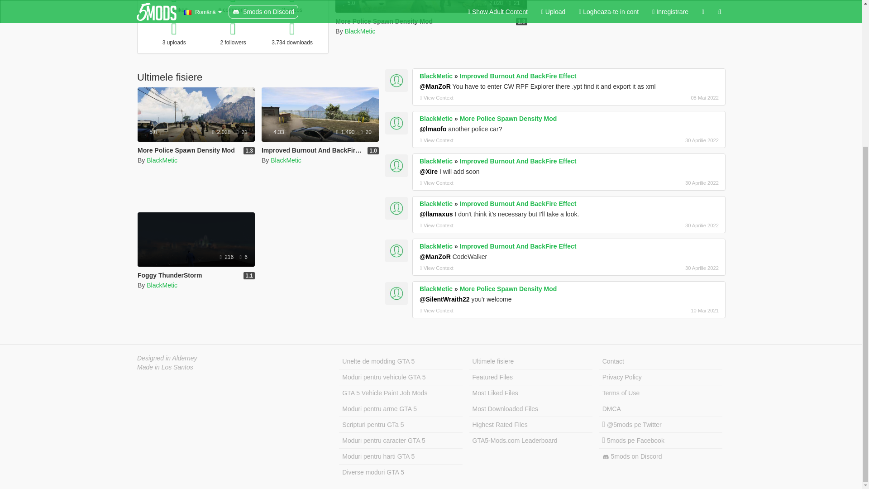  What do you see at coordinates (514, 3) in the screenshot?
I see `21 aprecieri` at bounding box center [514, 3].